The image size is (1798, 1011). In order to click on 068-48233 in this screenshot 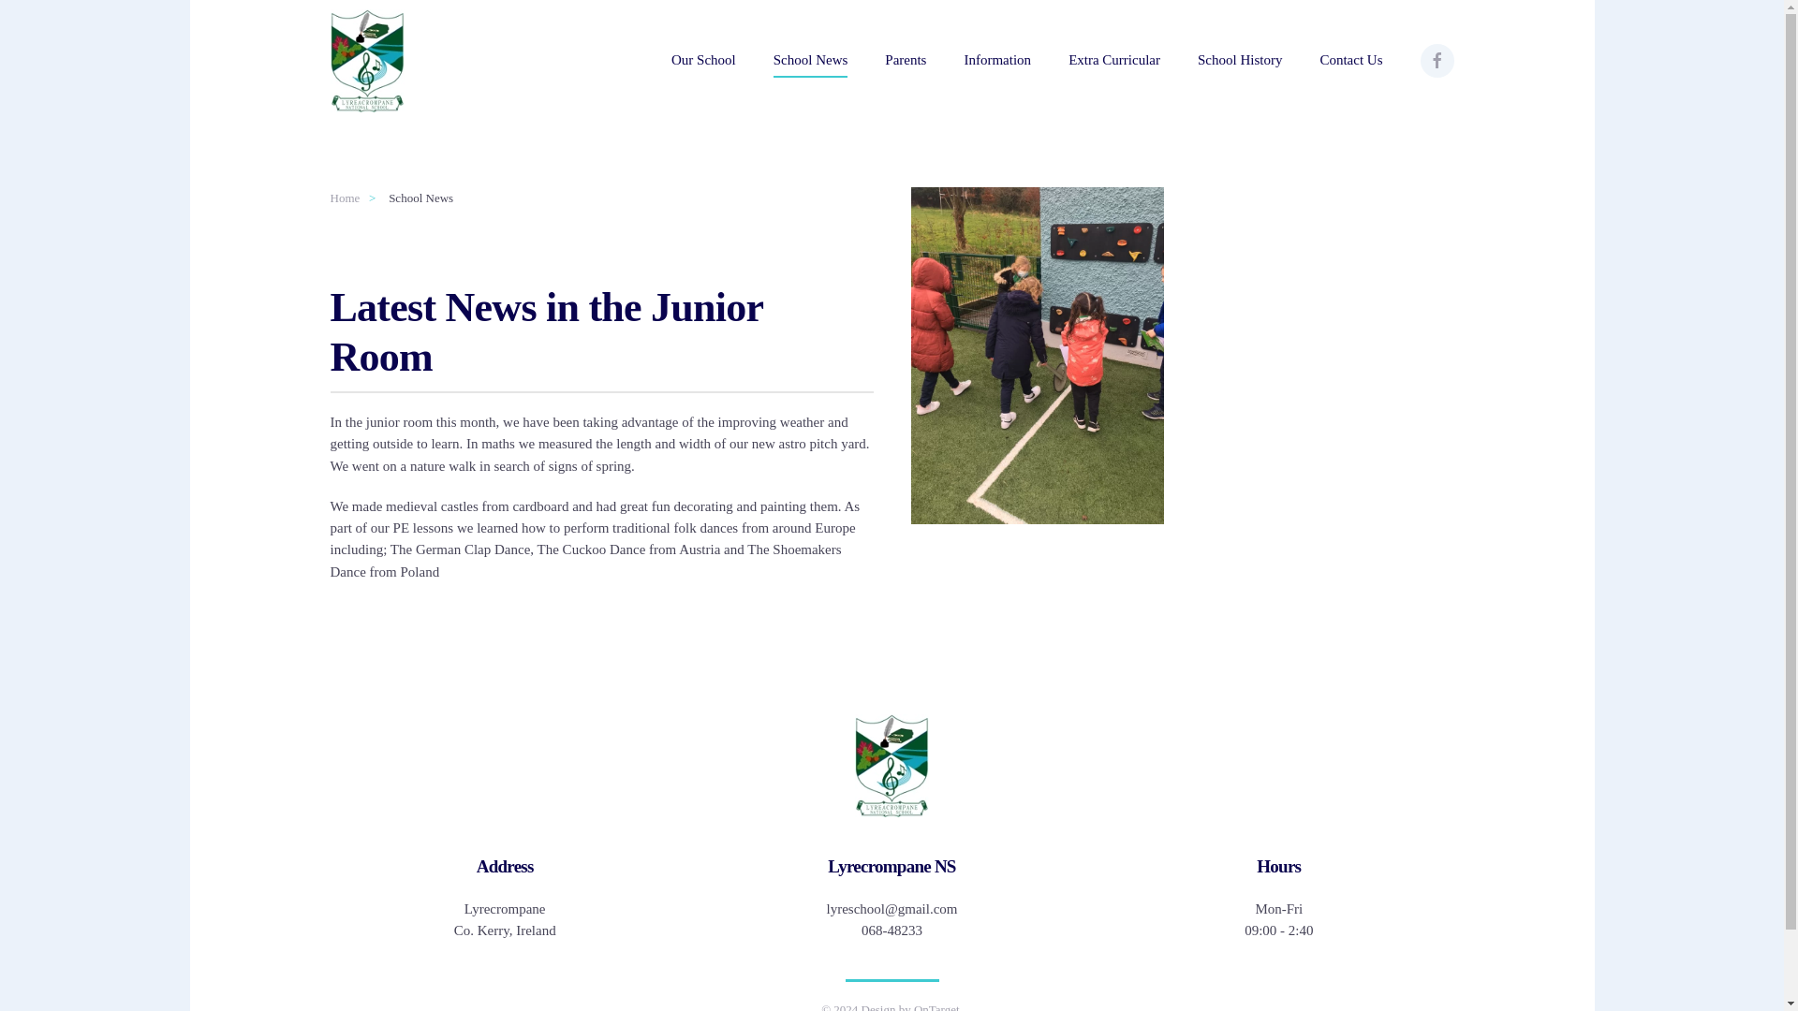, I will do `click(892, 930)`.